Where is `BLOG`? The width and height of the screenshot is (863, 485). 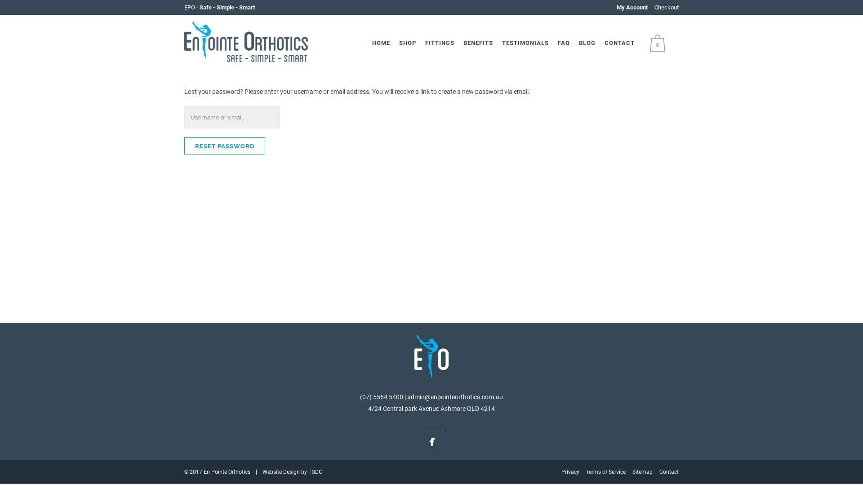 BLOG is located at coordinates (587, 43).